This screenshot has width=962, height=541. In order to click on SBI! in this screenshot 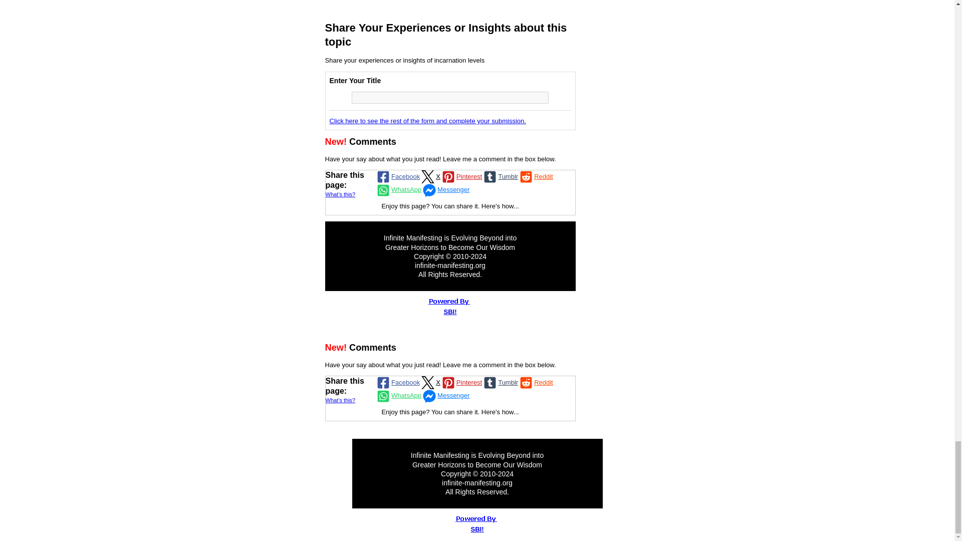, I will do `click(450, 312)`.